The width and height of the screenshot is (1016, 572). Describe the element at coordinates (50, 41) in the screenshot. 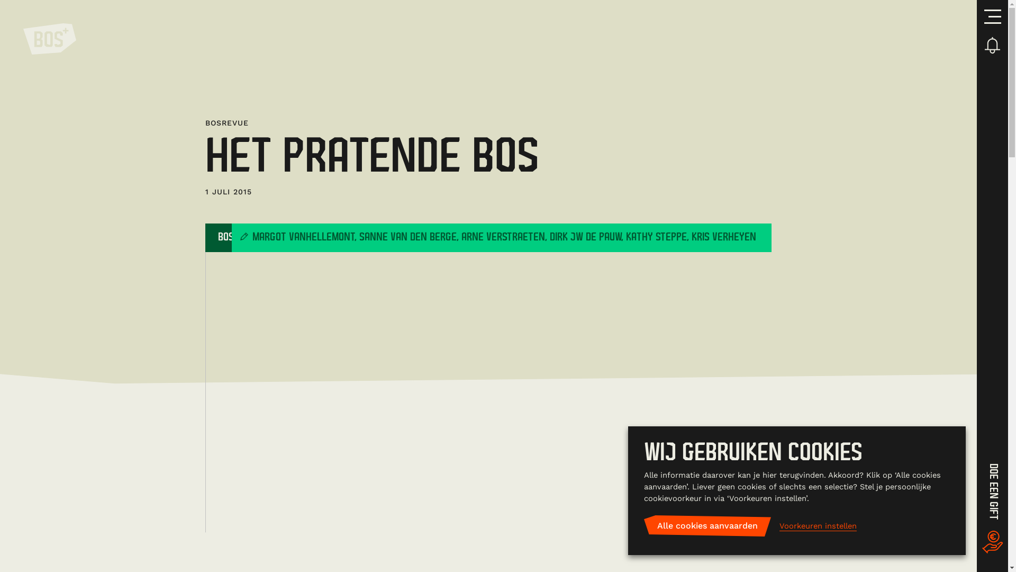

I see `BOS+` at that location.